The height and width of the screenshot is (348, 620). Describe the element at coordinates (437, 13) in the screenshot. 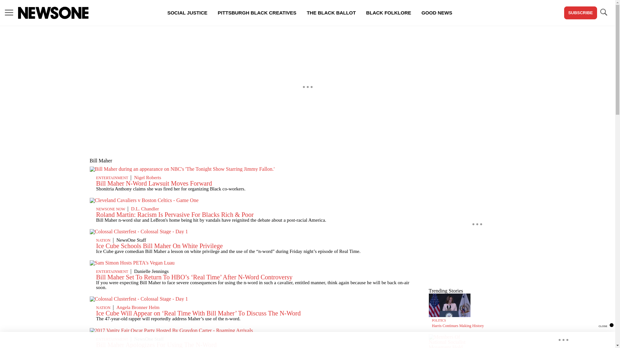

I see `GOOD NEWS` at that location.